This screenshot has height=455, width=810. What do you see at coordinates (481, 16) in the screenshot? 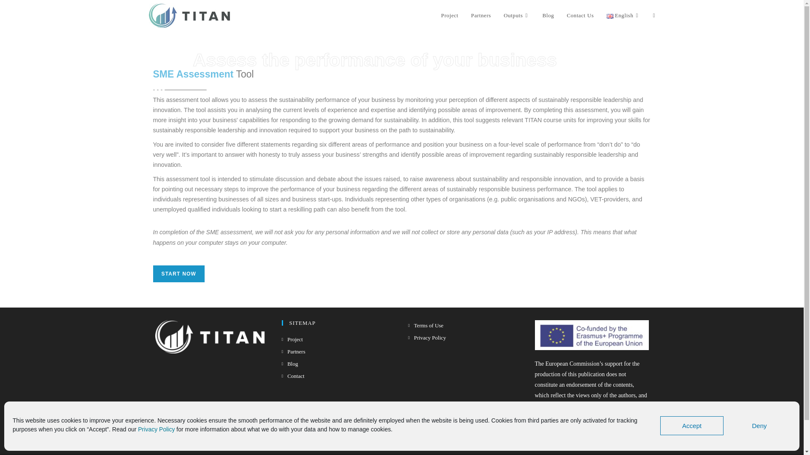
I see `Partners` at bounding box center [481, 16].